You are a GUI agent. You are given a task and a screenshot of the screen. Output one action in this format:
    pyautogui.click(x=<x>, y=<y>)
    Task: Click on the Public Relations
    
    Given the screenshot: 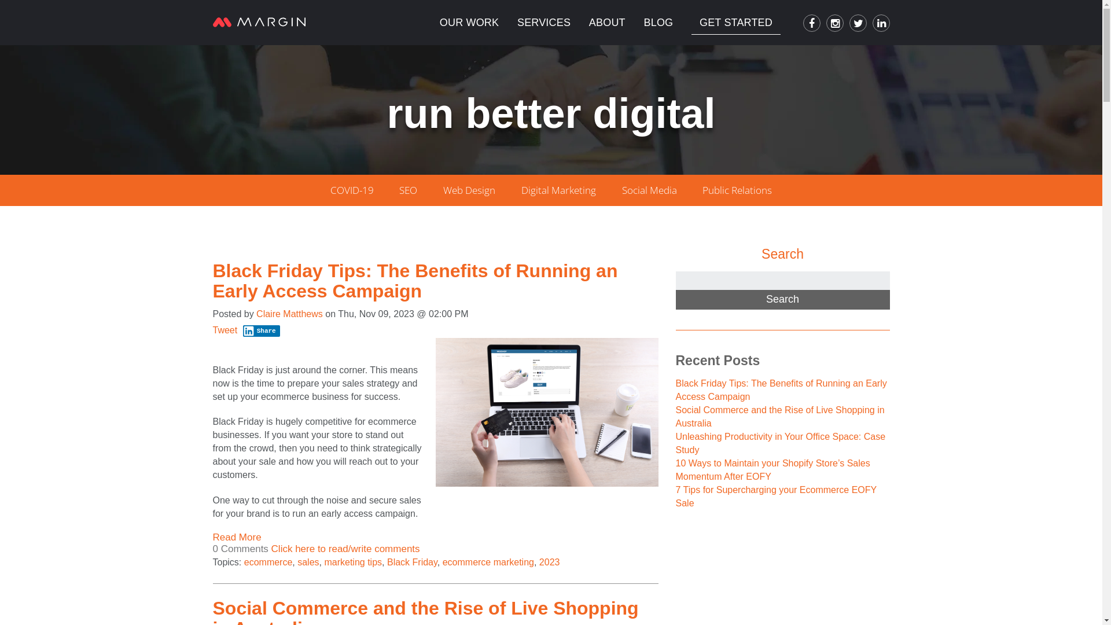 What is the action you would take?
    pyautogui.click(x=737, y=190)
    